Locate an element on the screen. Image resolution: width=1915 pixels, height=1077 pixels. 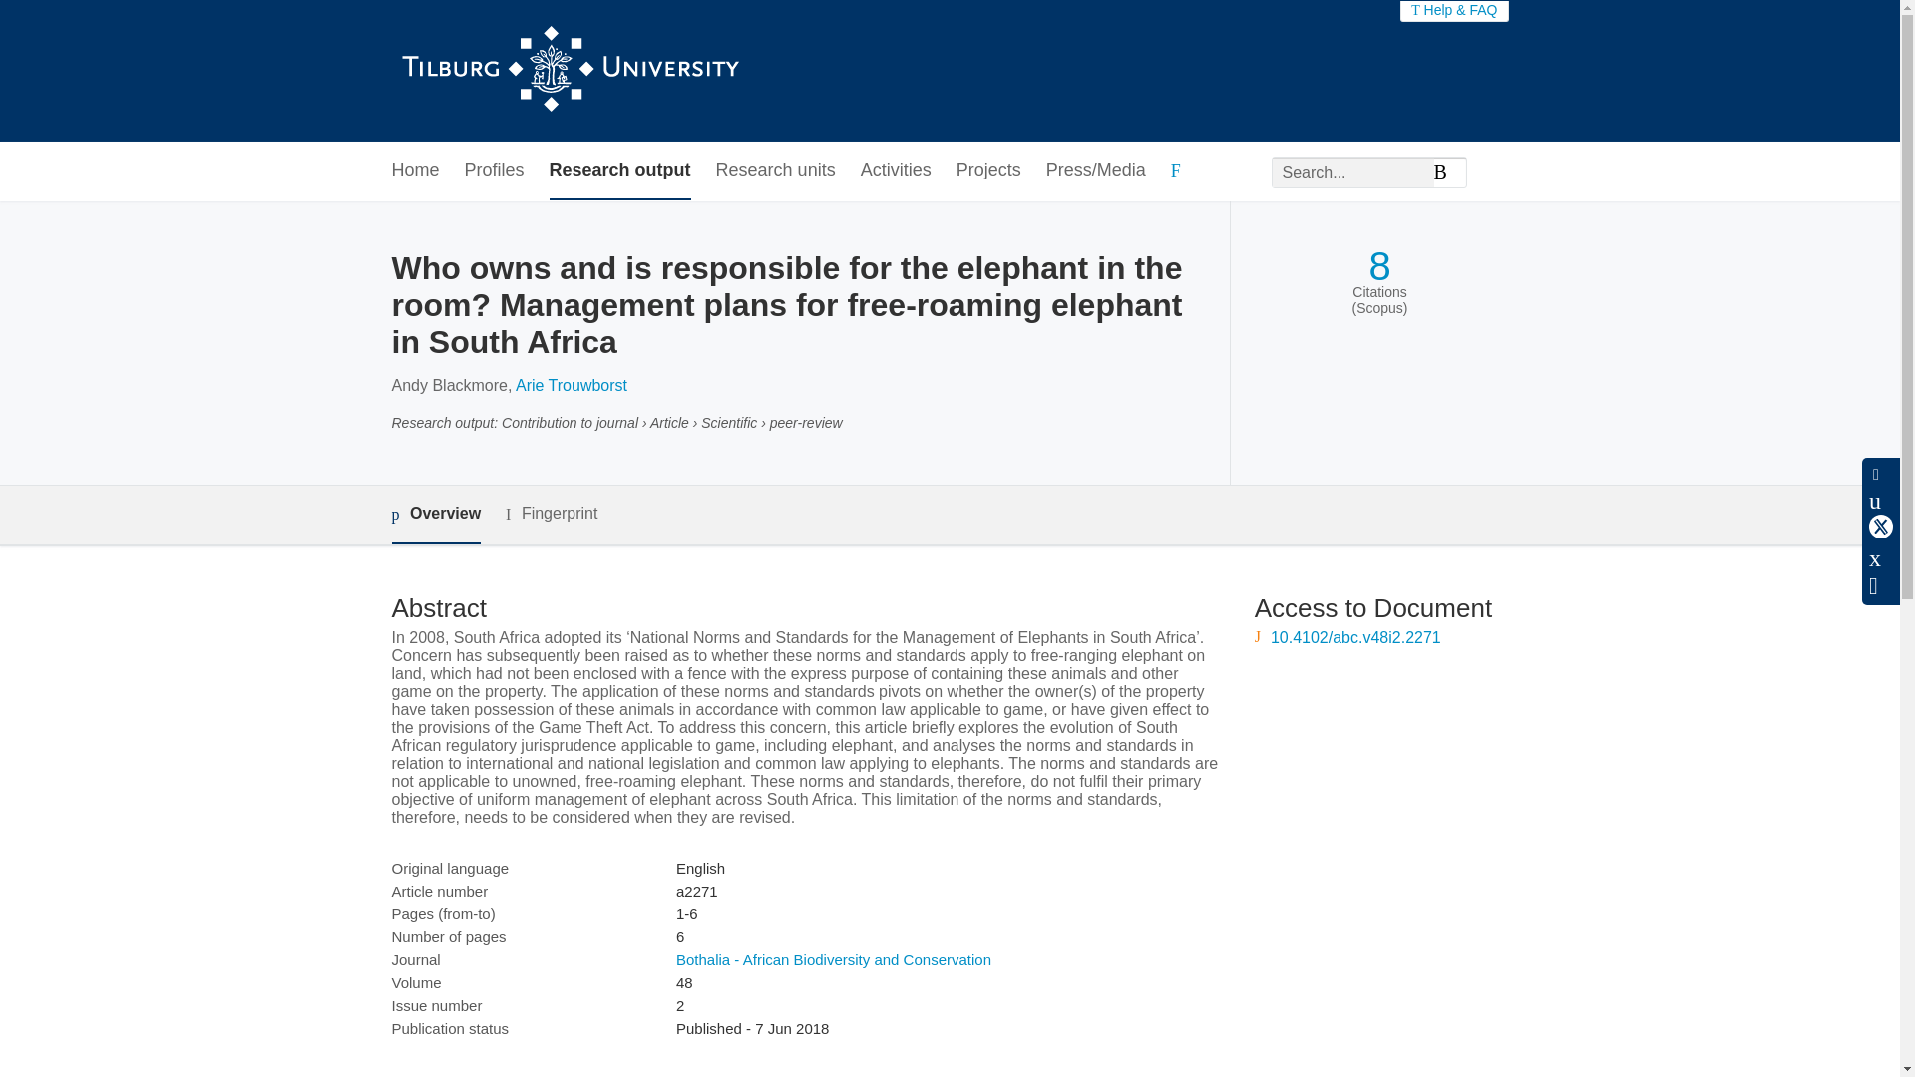
Research units is located at coordinates (776, 170).